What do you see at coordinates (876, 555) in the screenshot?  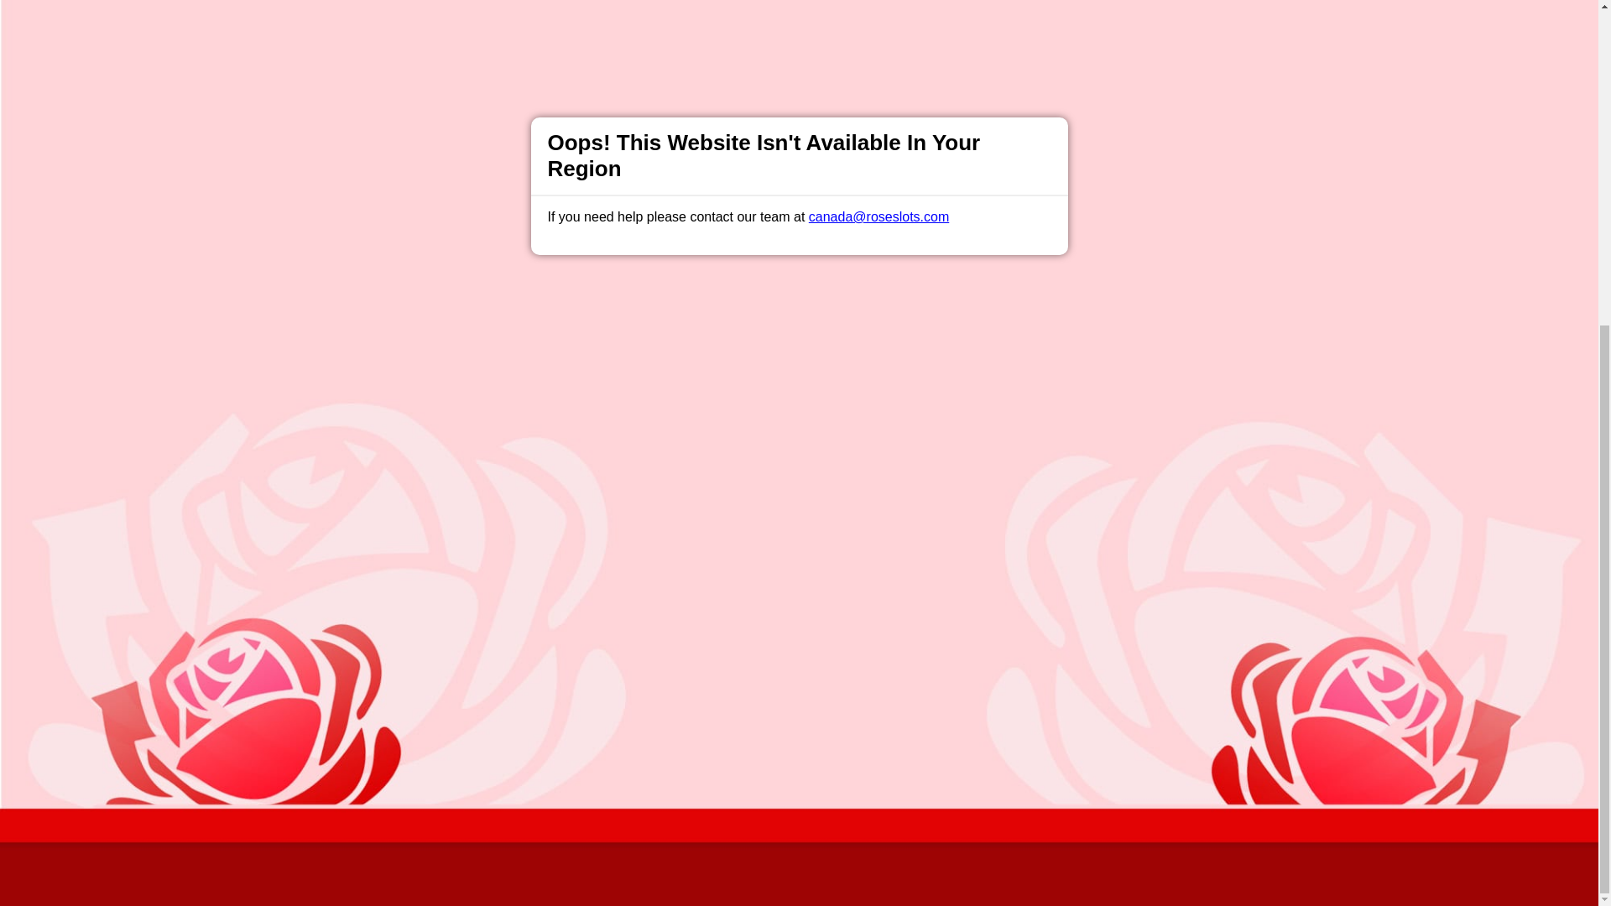 I see `Affiliates` at bounding box center [876, 555].